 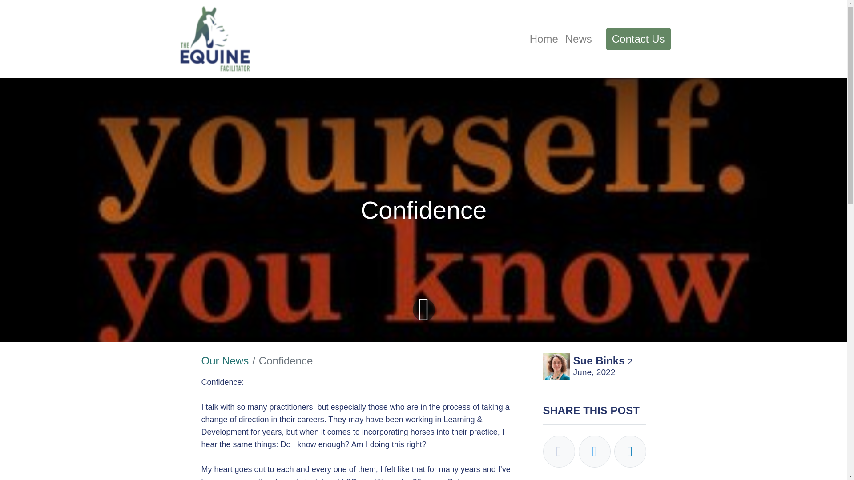 I want to click on Share on Facebook, so click(x=559, y=451).